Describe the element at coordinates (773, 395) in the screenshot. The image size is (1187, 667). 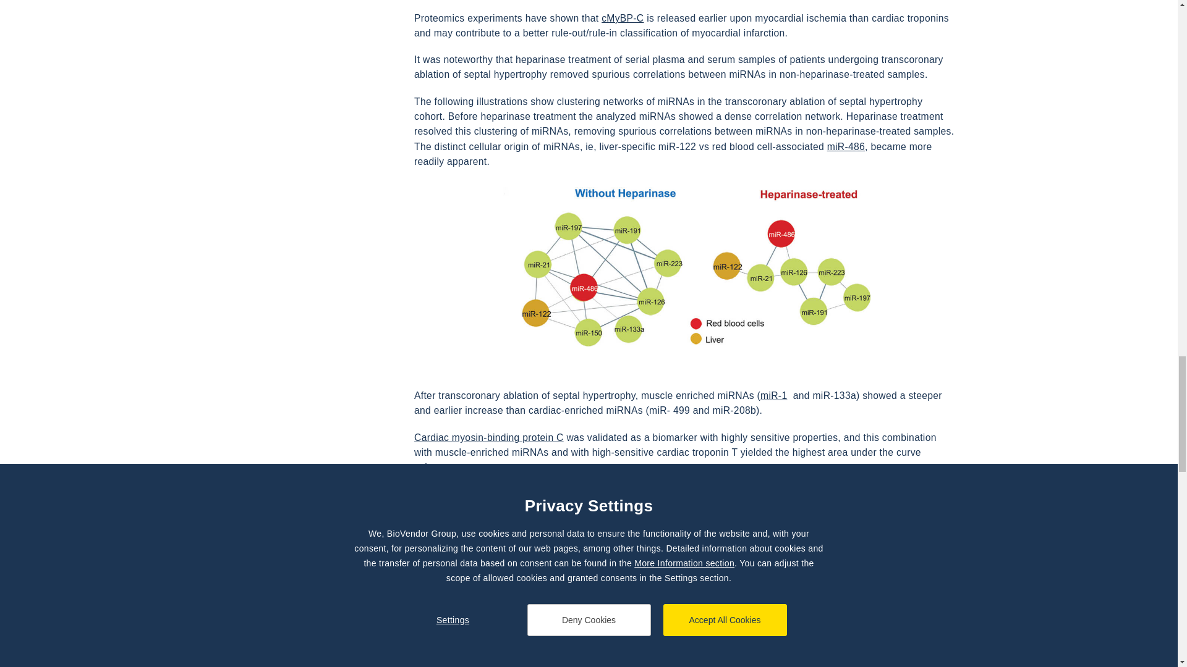
I see `miR-1` at that location.